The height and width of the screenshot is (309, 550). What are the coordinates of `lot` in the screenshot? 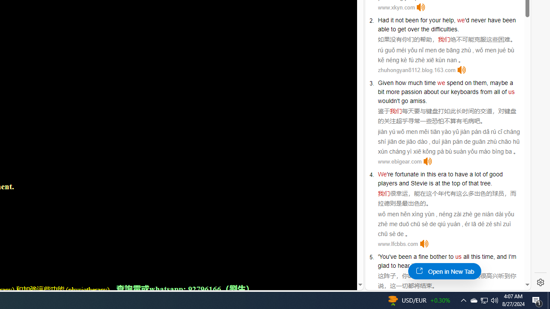 It's located at (478, 174).